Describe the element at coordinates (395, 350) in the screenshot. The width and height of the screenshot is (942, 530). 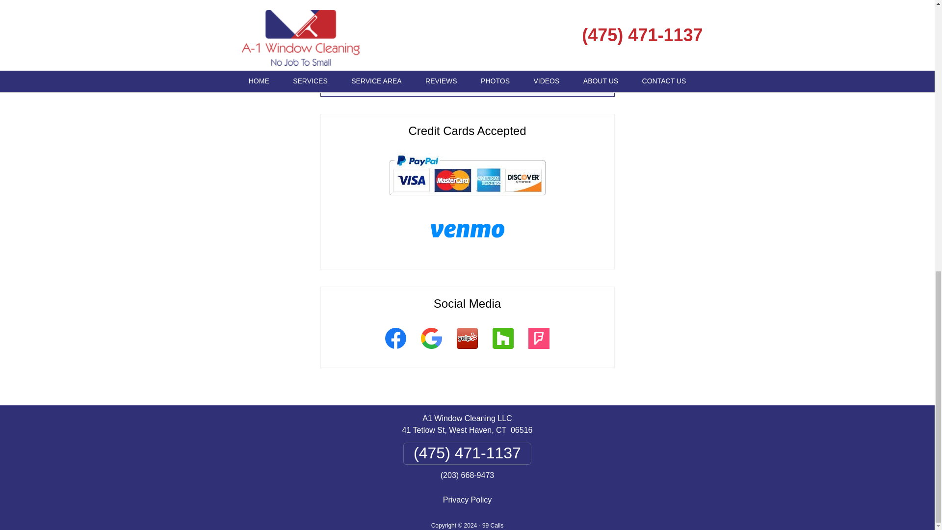
I see `Facebook` at that location.